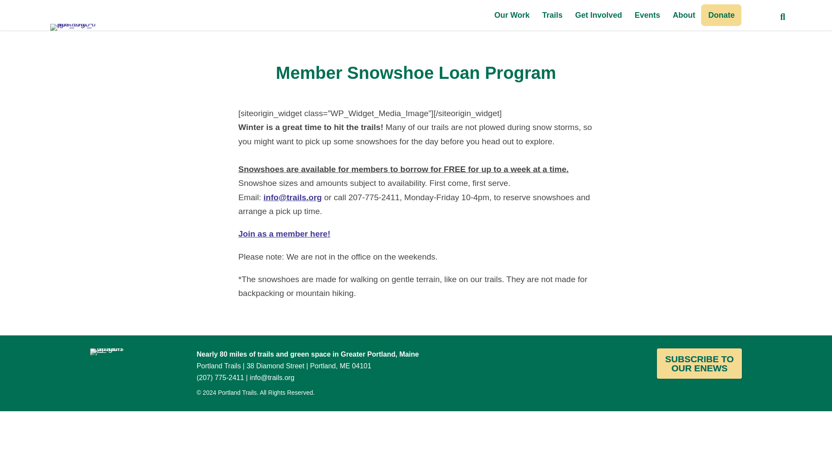  Describe the element at coordinates (284, 234) in the screenshot. I see `Join as a member here!` at that location.